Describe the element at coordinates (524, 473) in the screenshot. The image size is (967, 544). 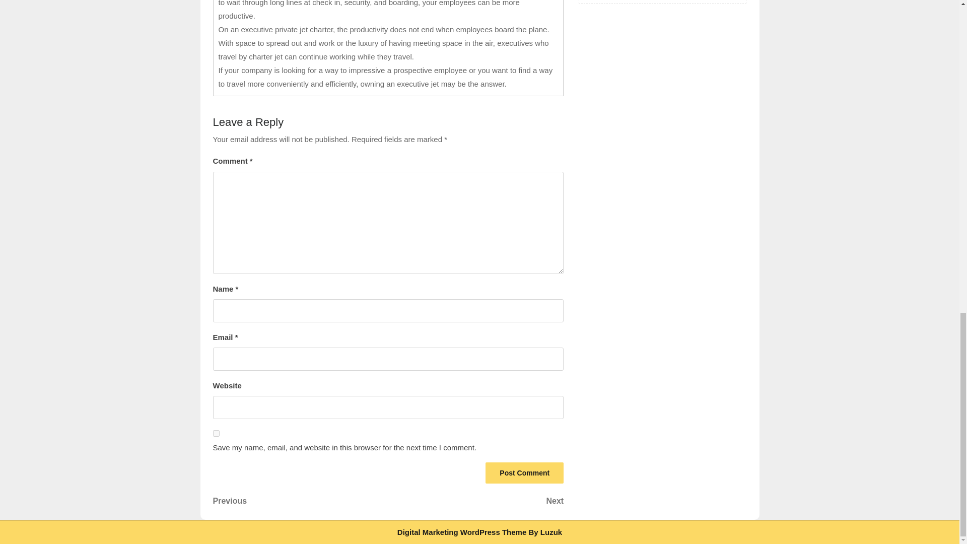
I see `Post Comment` at that location.